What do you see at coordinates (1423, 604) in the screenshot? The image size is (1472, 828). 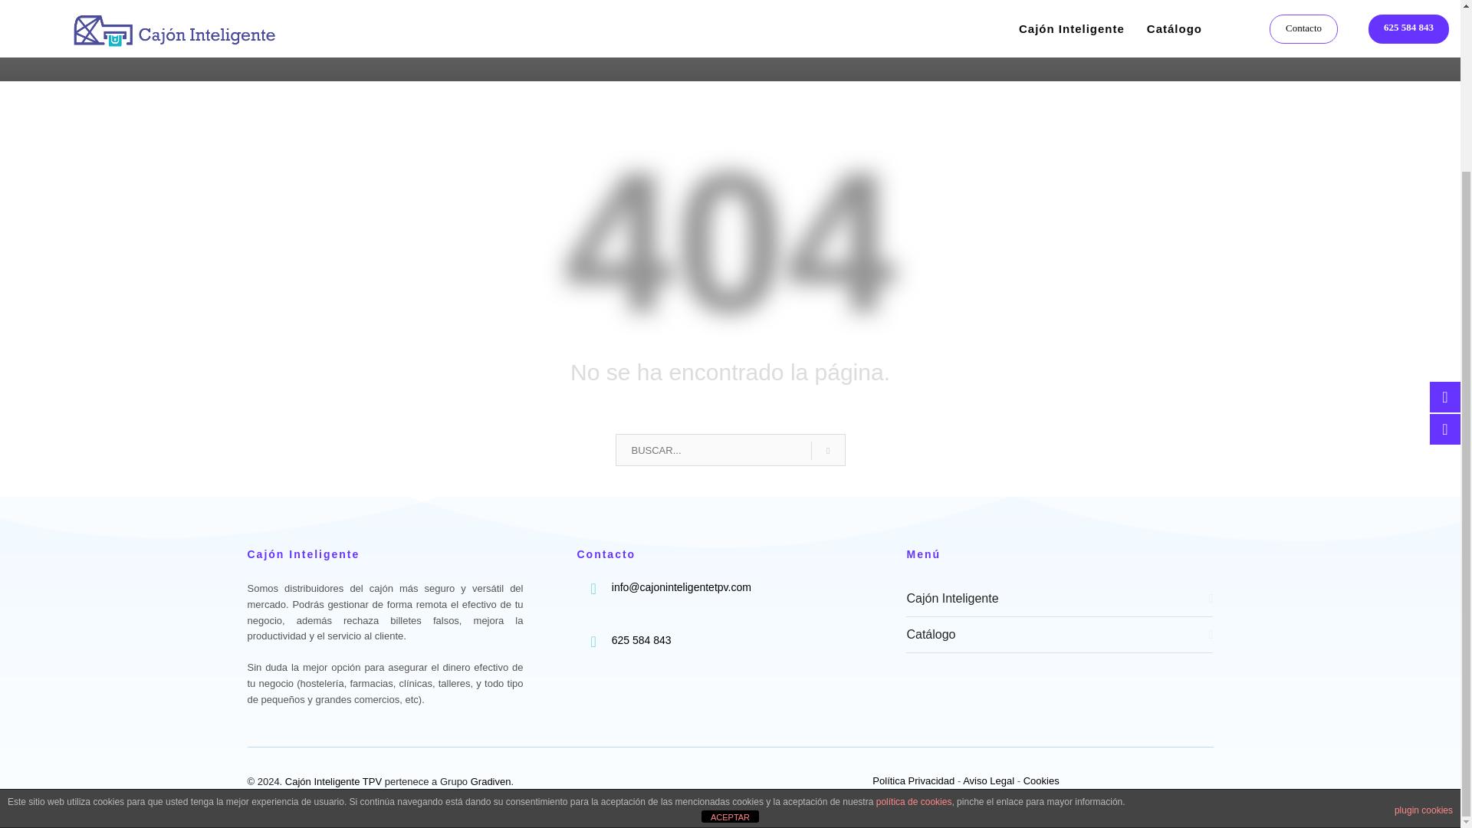 I see `plugin cookies` at bounding box center [1423, 604].